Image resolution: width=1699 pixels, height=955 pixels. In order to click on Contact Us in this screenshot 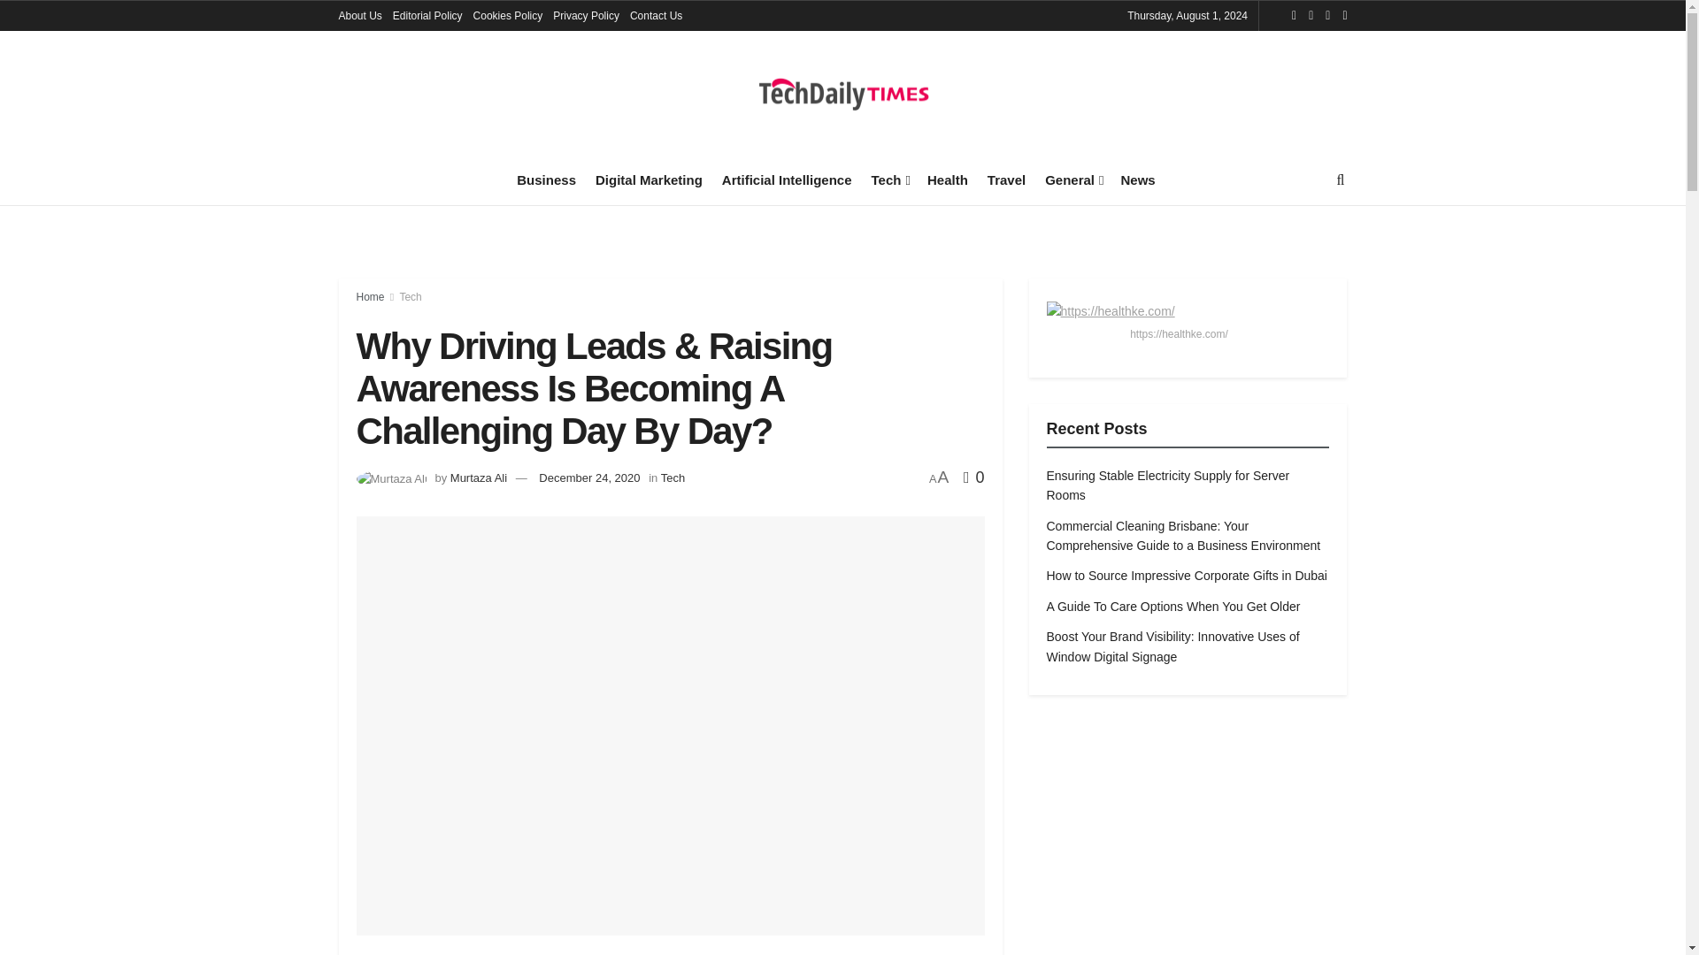, I will do `click(657, 16)`.